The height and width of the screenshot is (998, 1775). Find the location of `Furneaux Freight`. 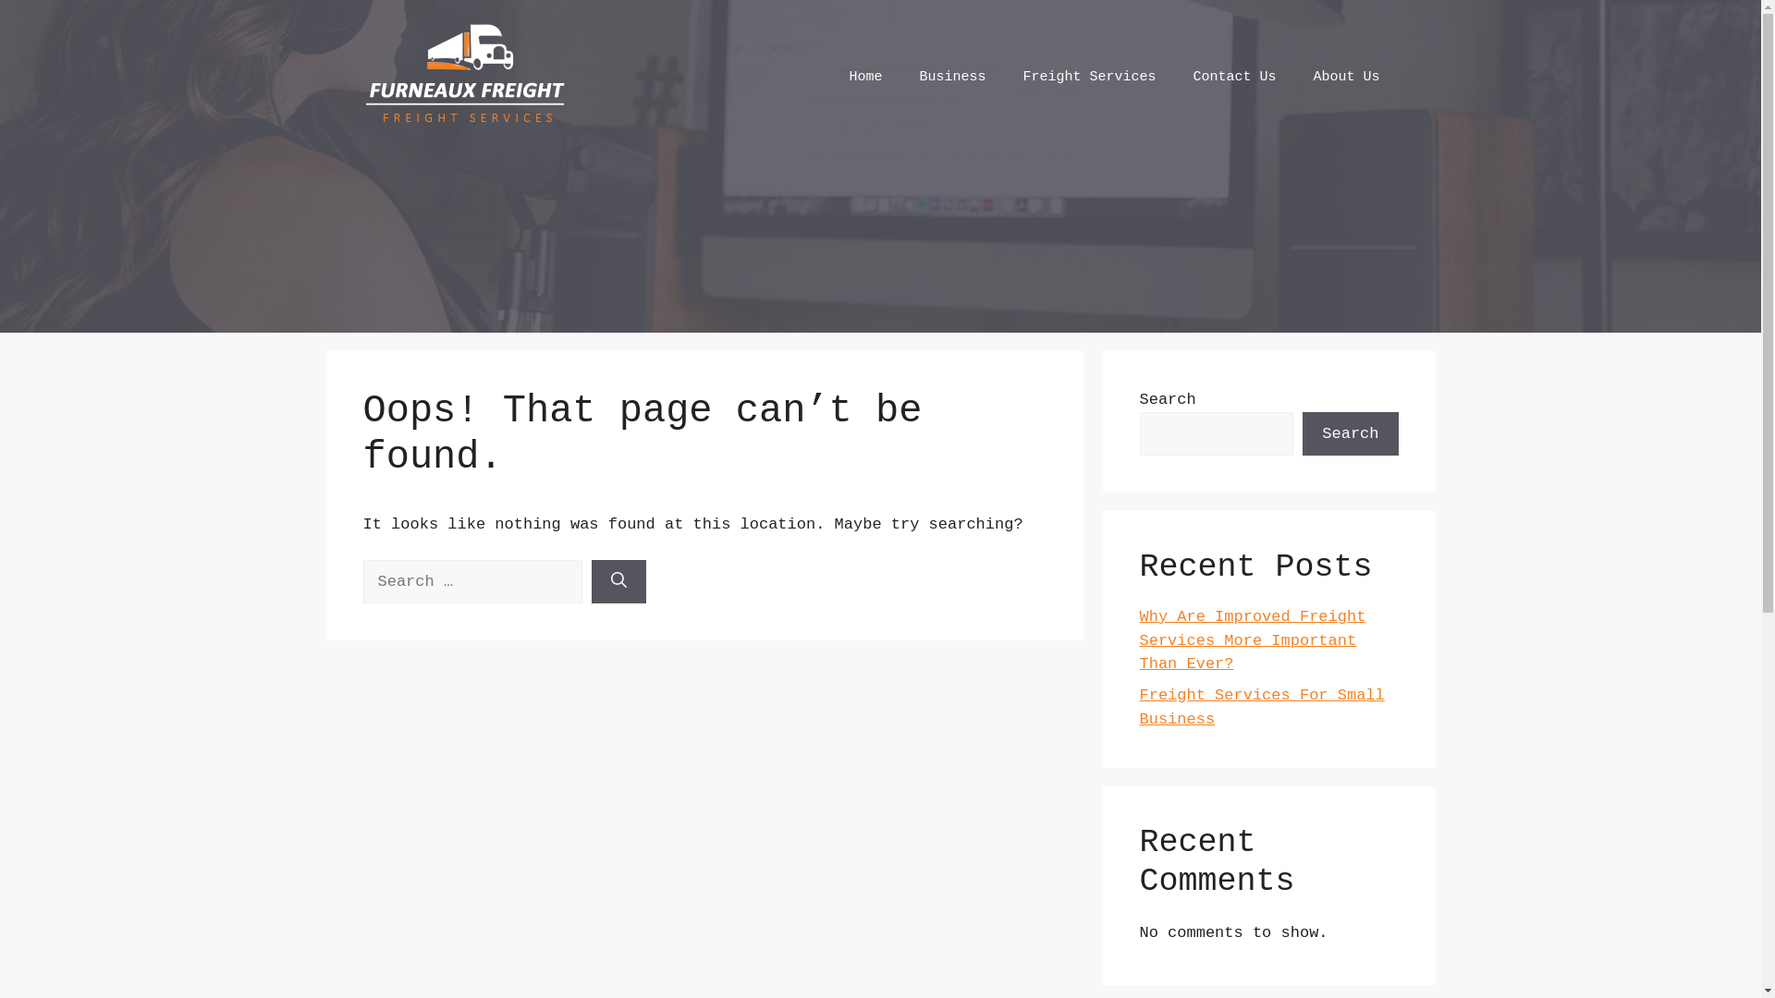

Furneaux Freight is located at coordinates (466, 78).